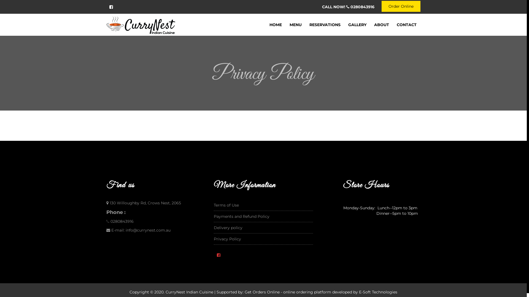 The image size is (529, 297). What do you see at coordinates (407, 25) in the screenshot?
I see `CONTACT` at bounding box center [407, 25].